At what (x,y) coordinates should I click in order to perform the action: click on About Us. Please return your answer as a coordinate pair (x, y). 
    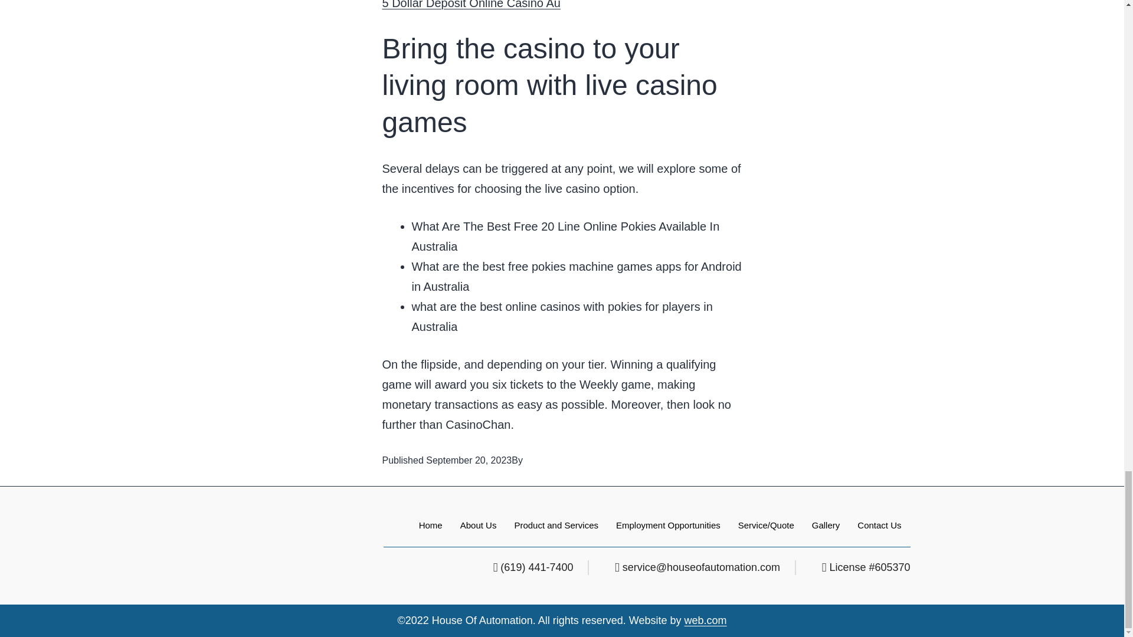
    Looking at the image, I should click on (478, 525).